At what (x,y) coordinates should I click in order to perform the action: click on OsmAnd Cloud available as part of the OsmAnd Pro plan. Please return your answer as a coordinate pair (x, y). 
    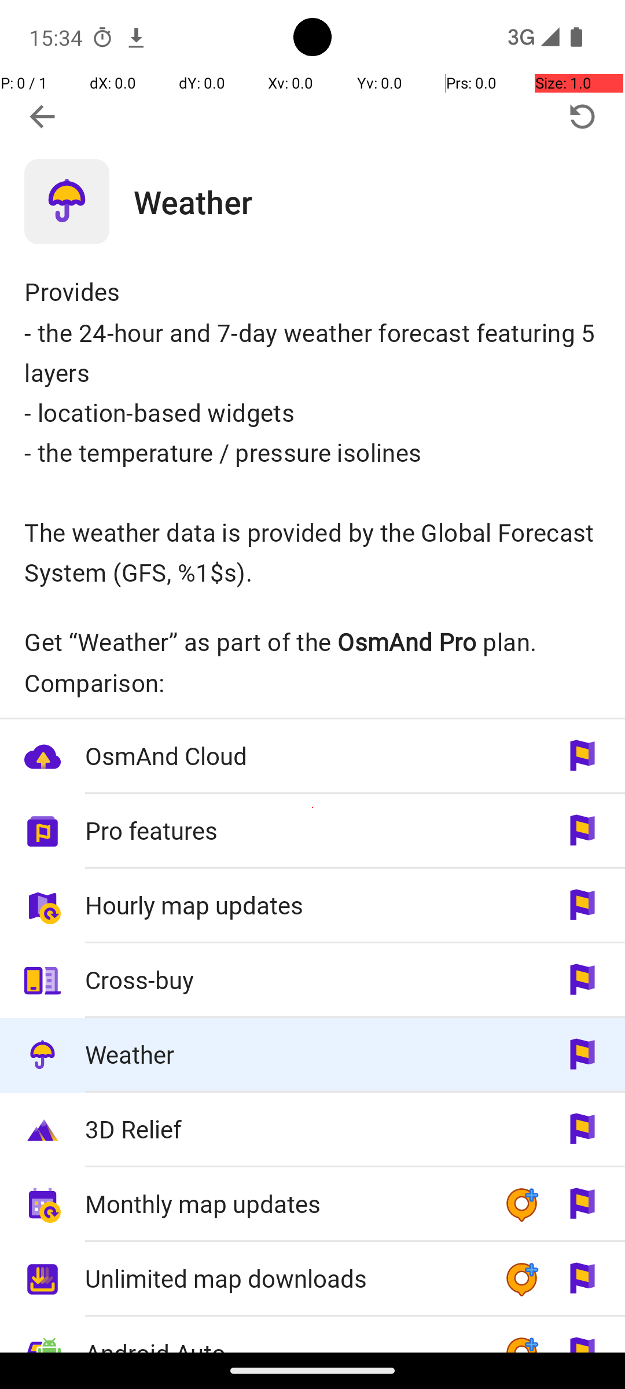
    Looking at the image, I should click on (312, 757).